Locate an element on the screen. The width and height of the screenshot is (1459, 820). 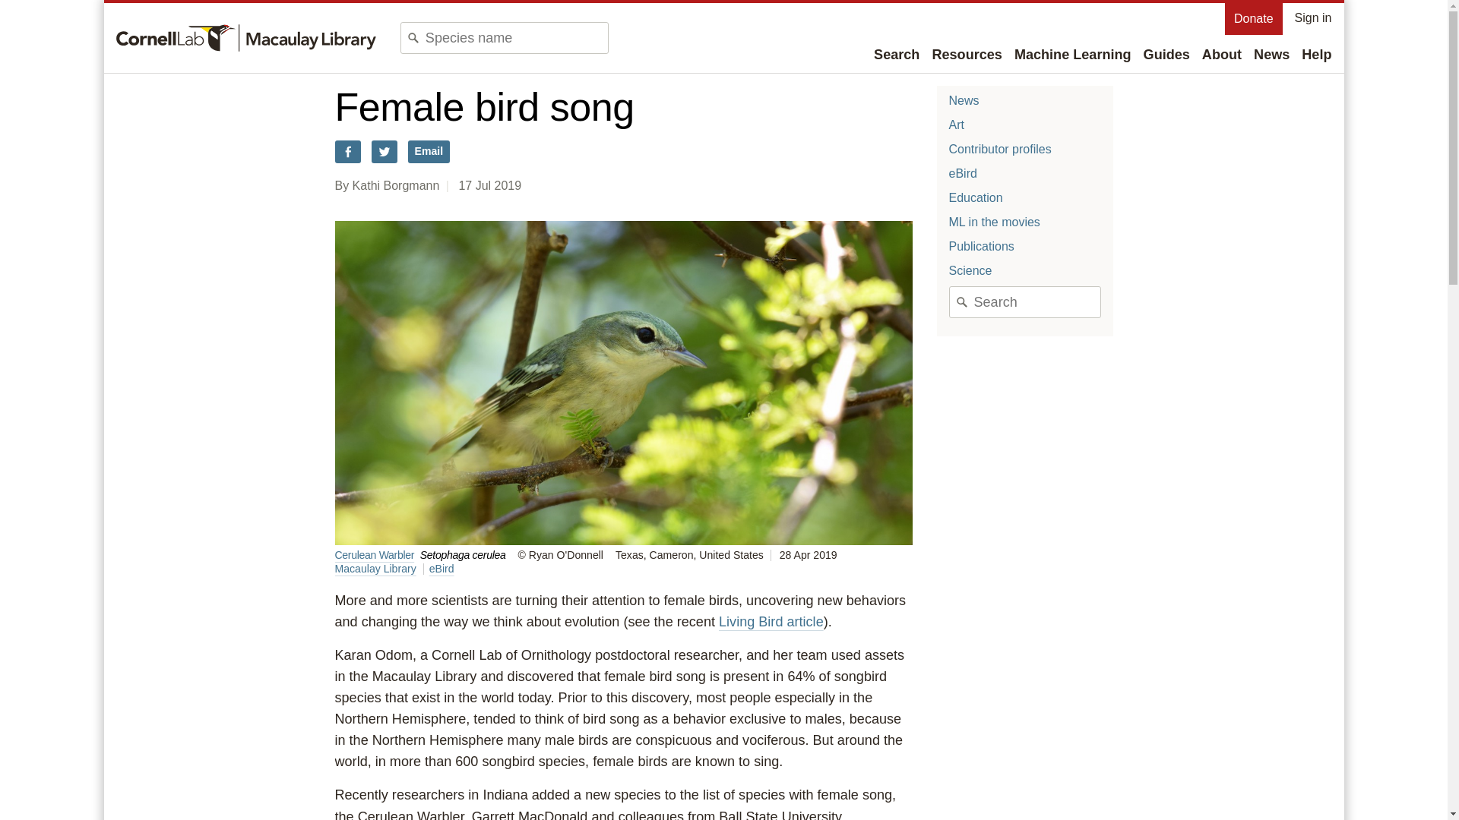
News is located at coordinates (964, 100).